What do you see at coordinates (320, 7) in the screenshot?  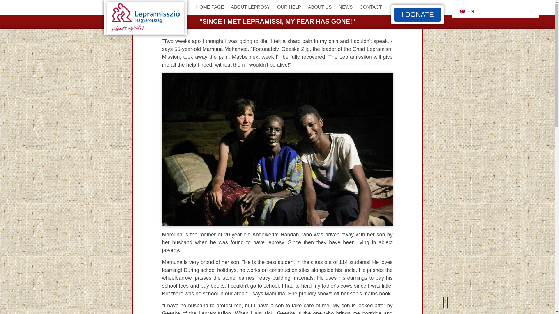 I see `ABOUT US` at bounding box center [320, 7].